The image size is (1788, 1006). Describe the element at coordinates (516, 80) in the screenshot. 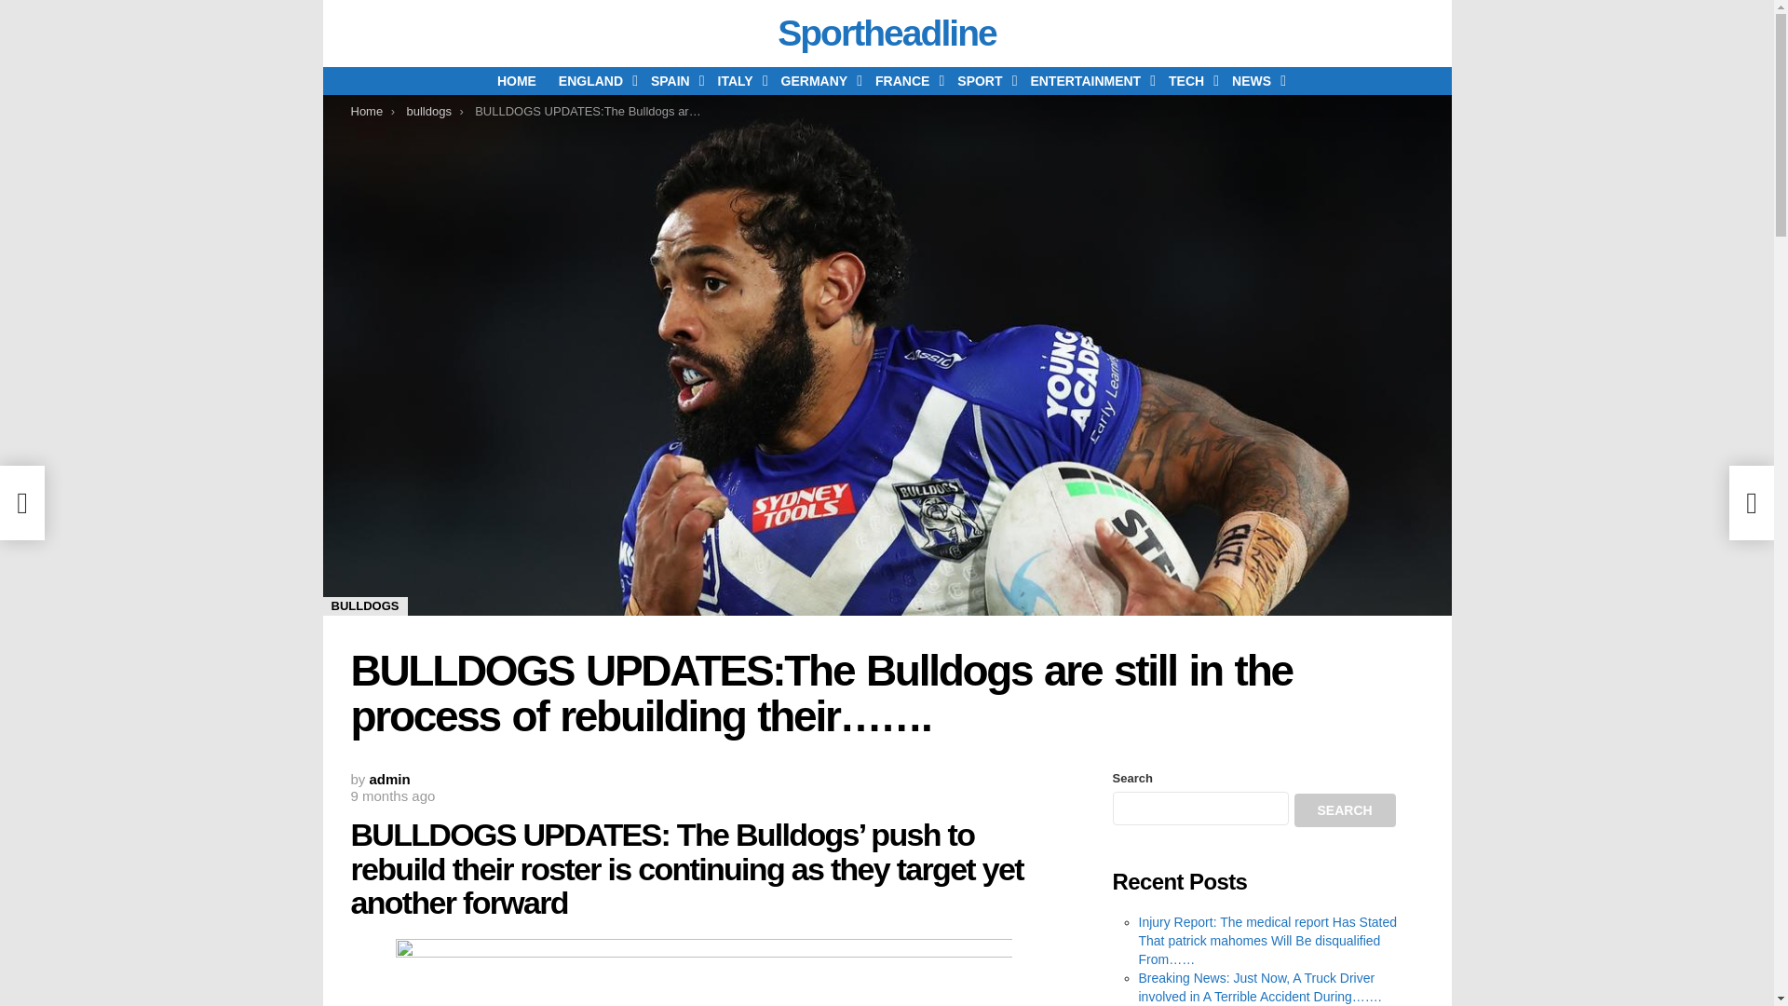

I see `HOME` at that location.